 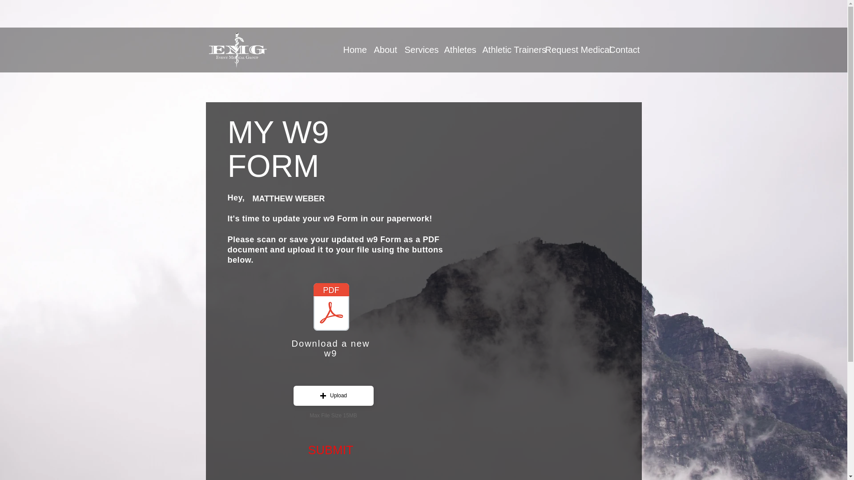 I want to click on fw9.pdf, so click(x=331, y=308).